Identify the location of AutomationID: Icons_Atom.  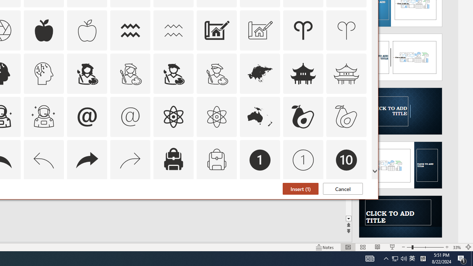
(173, 117).